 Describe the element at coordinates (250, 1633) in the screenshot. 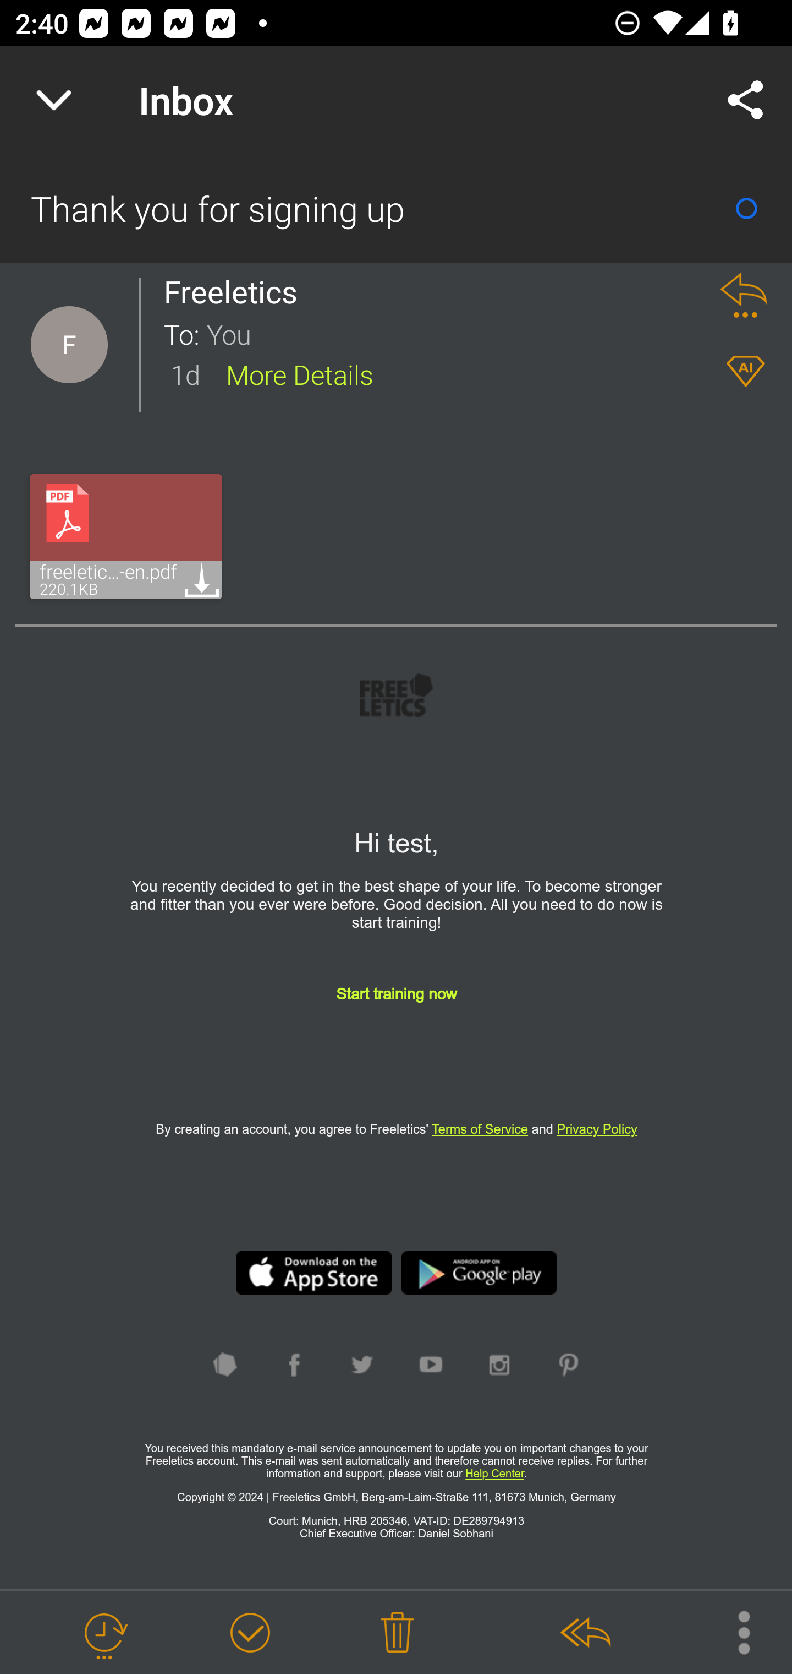

I see `Mark as Done` at that location.